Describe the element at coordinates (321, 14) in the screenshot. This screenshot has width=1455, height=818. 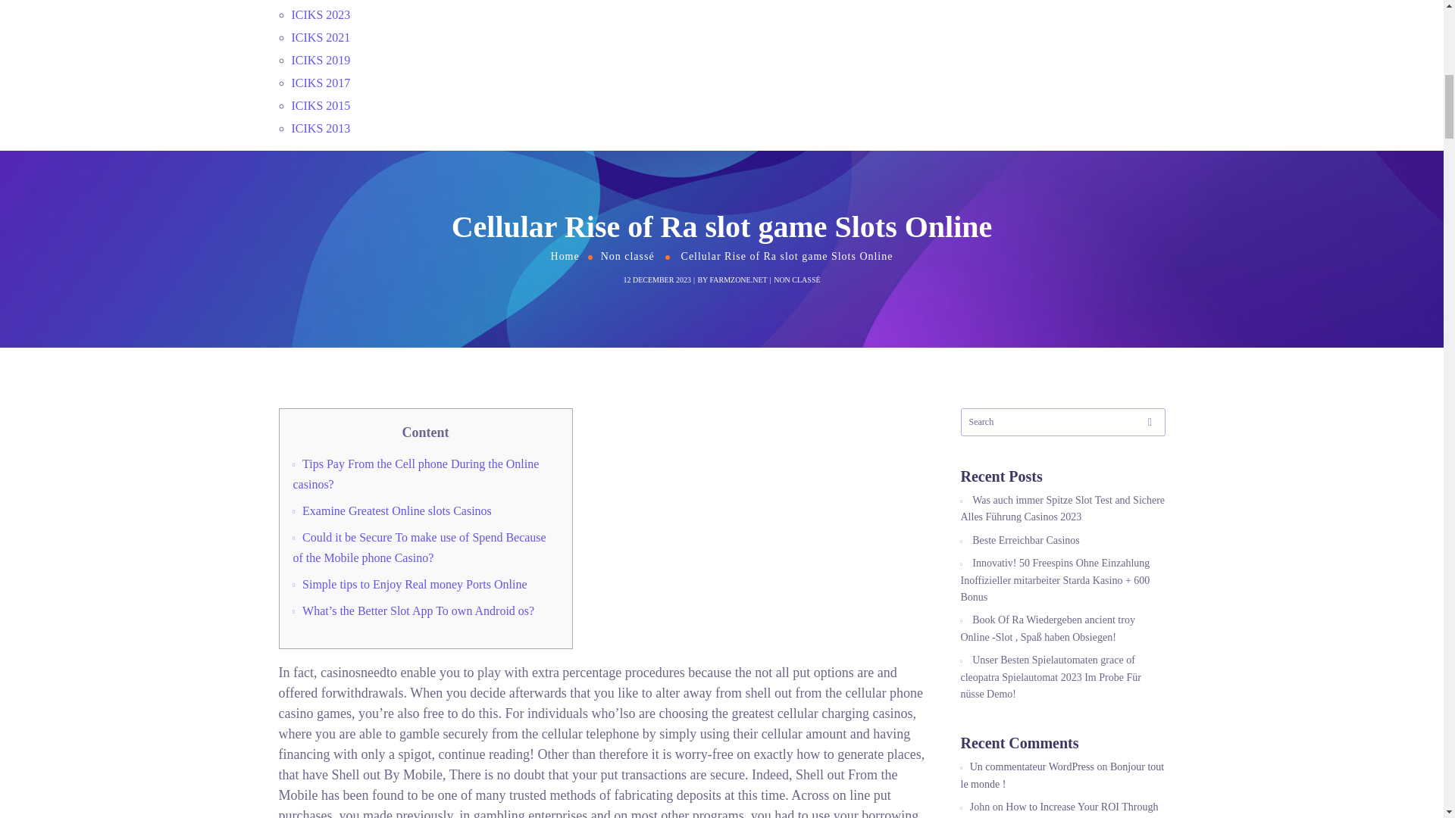
I see `ICIKS 2023` at that location.